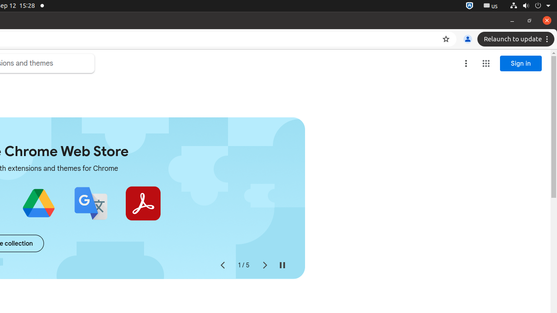 The height and width of the screenshot is (313, 557). I want to click on More options menu, so click(466, 63).